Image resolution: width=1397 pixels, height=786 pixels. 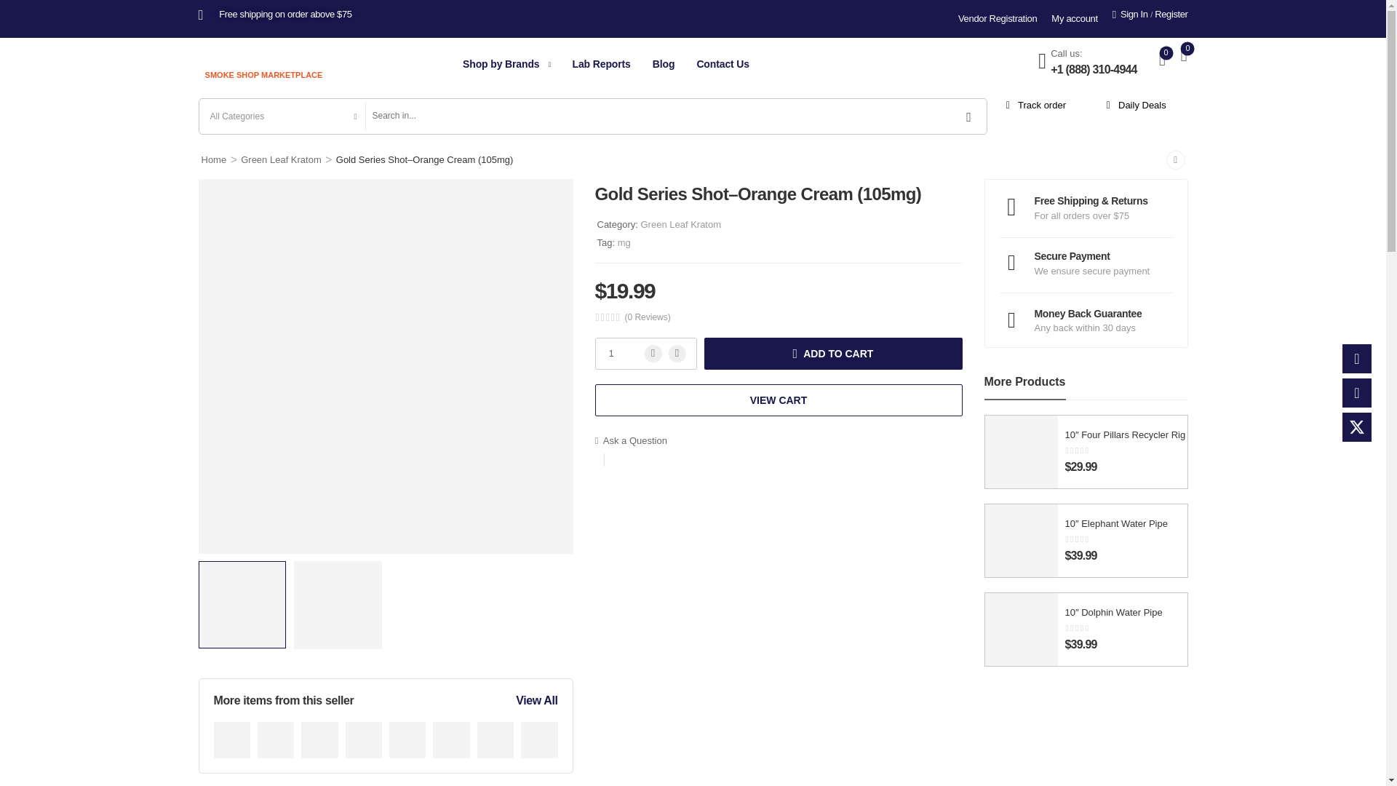 What do you see at coordinates (646, 354) in the screenshot?
I see `1` at bounding box center [646, 354].